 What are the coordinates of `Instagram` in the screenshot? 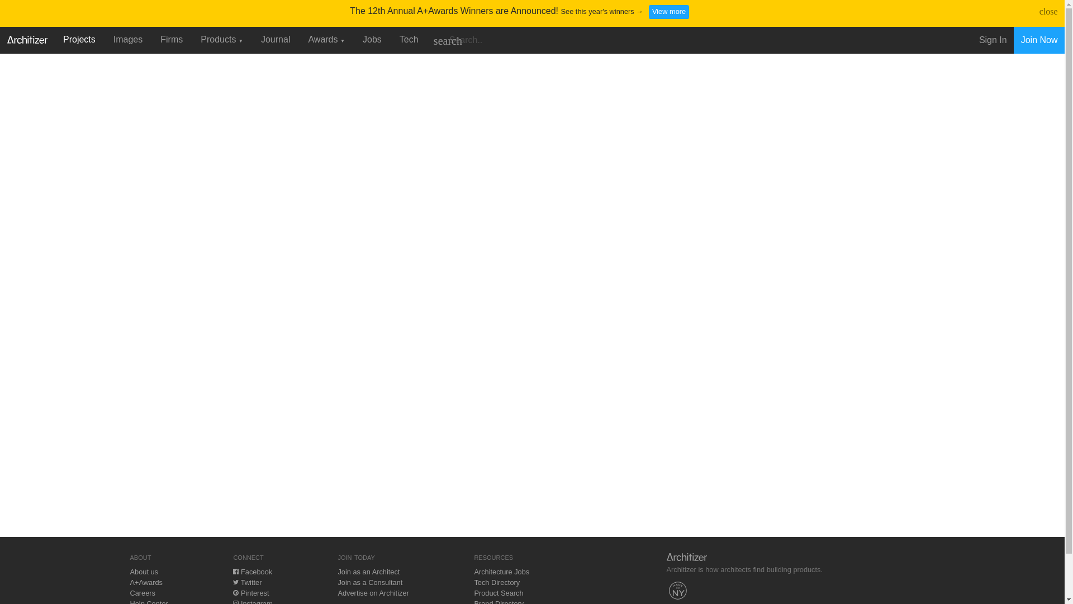 It's located at (253, 602).